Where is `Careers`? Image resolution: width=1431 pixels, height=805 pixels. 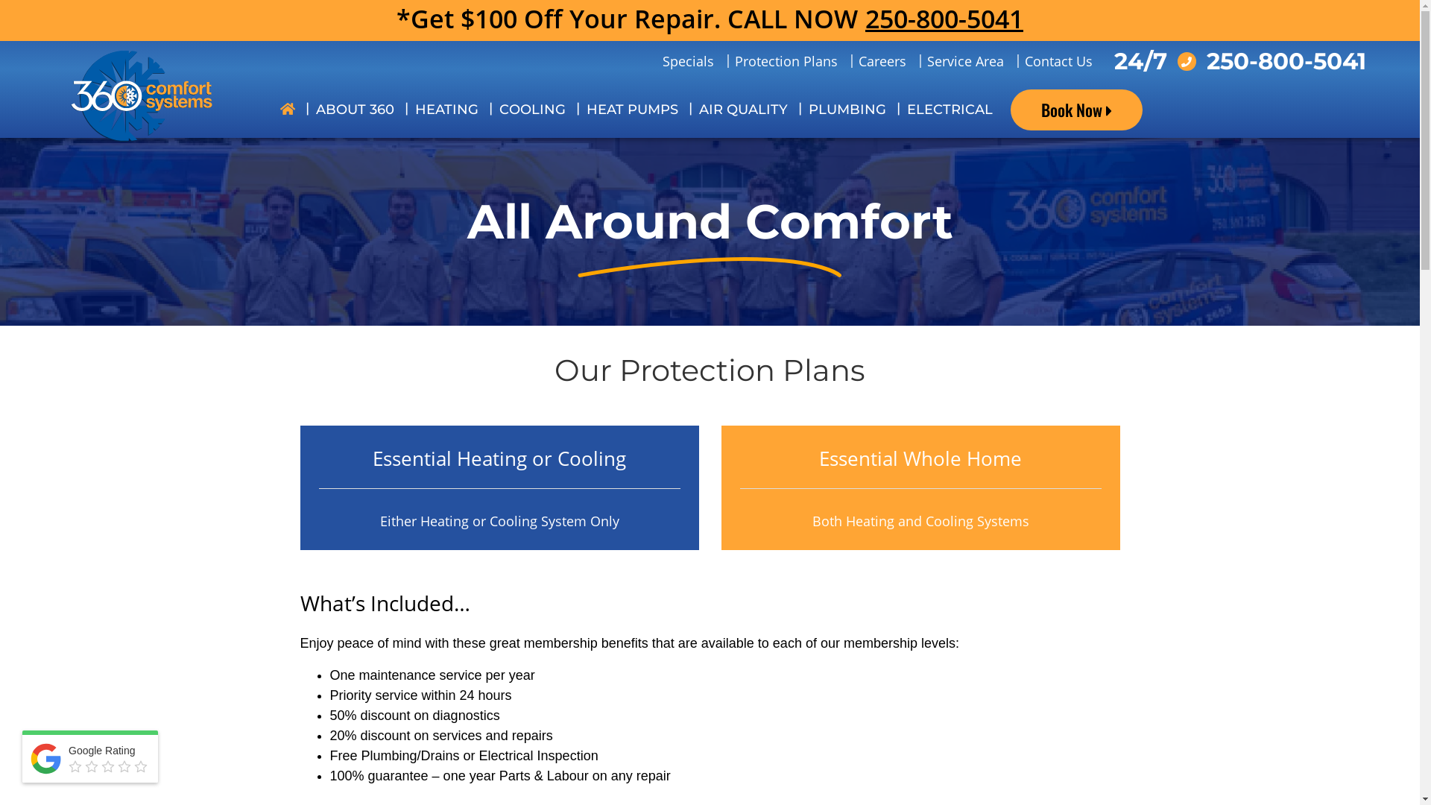
Careers is located at coordinates (882, 61).